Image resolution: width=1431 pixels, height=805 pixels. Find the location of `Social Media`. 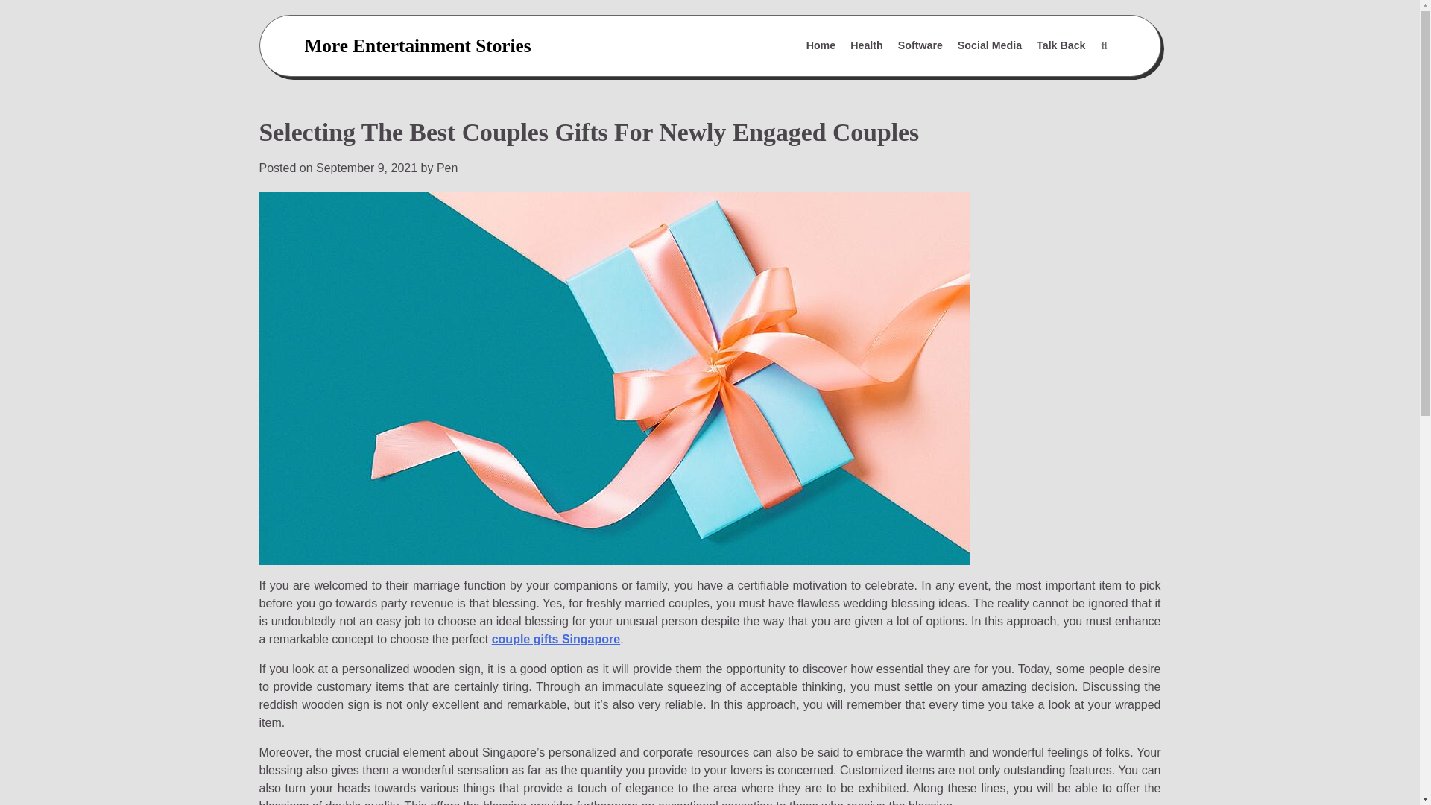

Social Media is located at coordinates (989, 46).